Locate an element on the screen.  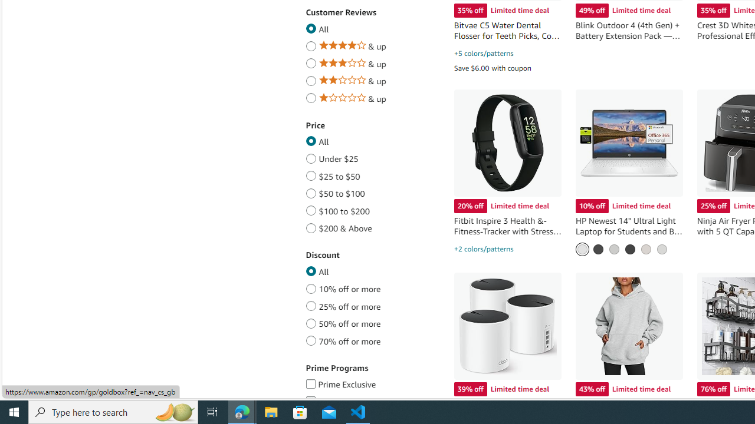
+5 colors/patterns is located at coordinates (484, 53).